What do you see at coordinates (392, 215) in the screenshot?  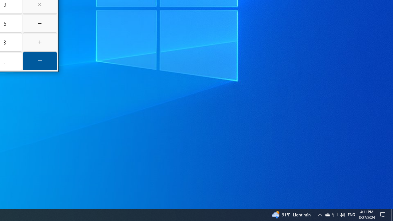 I see `Show desktop` at bounding box center [392, 215].